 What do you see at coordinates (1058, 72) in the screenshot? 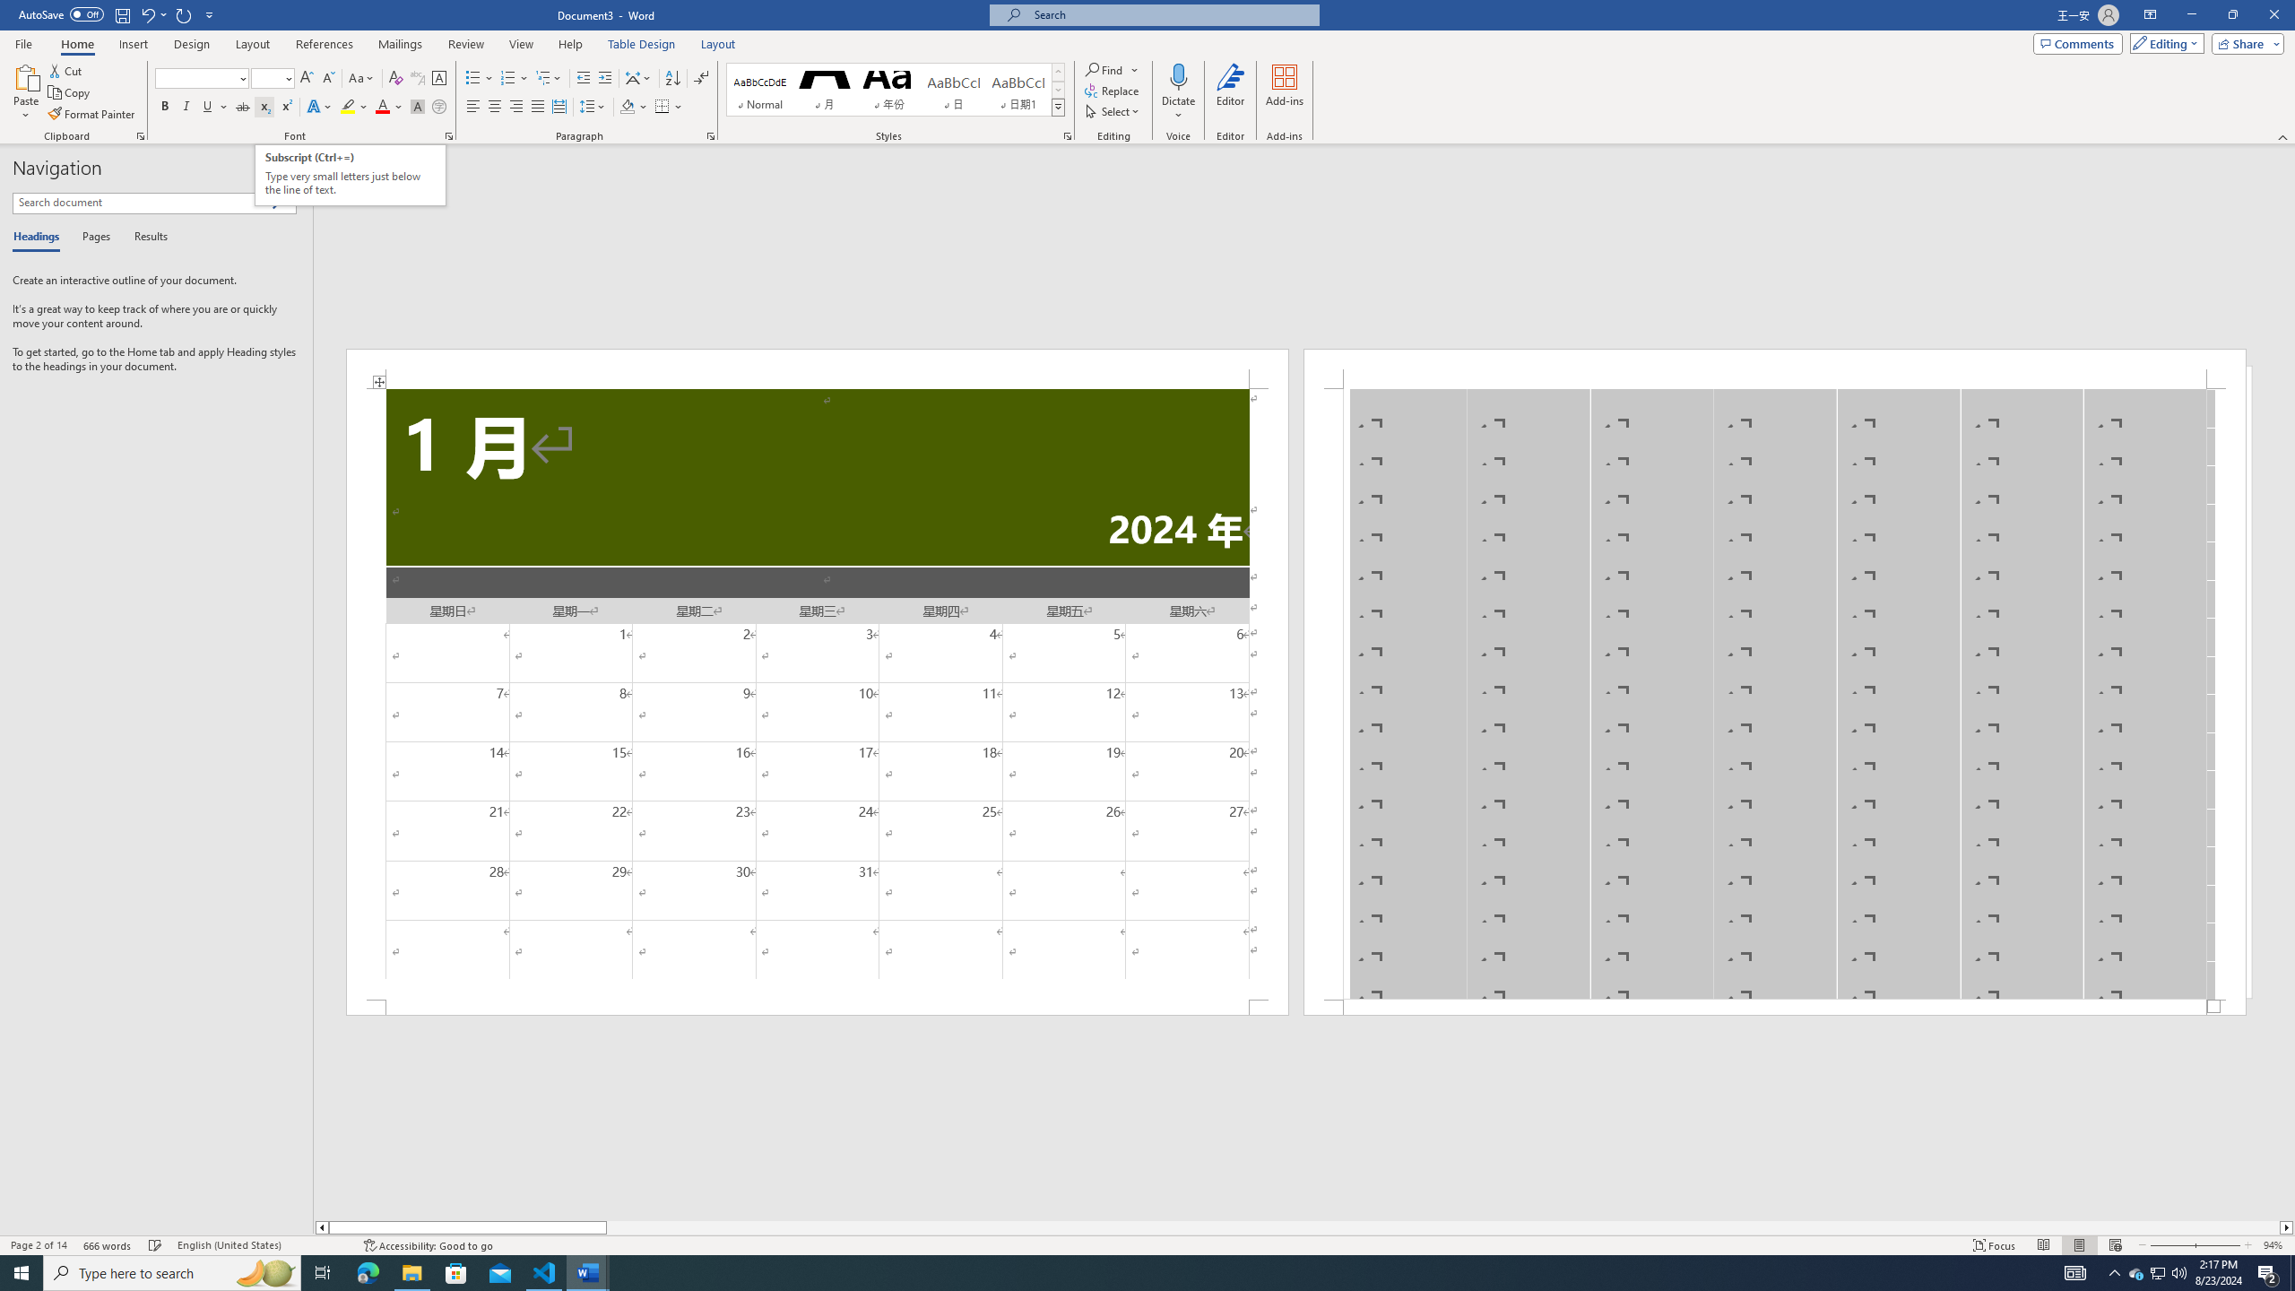
I see `Row up` at bounding box center [1058, 72].